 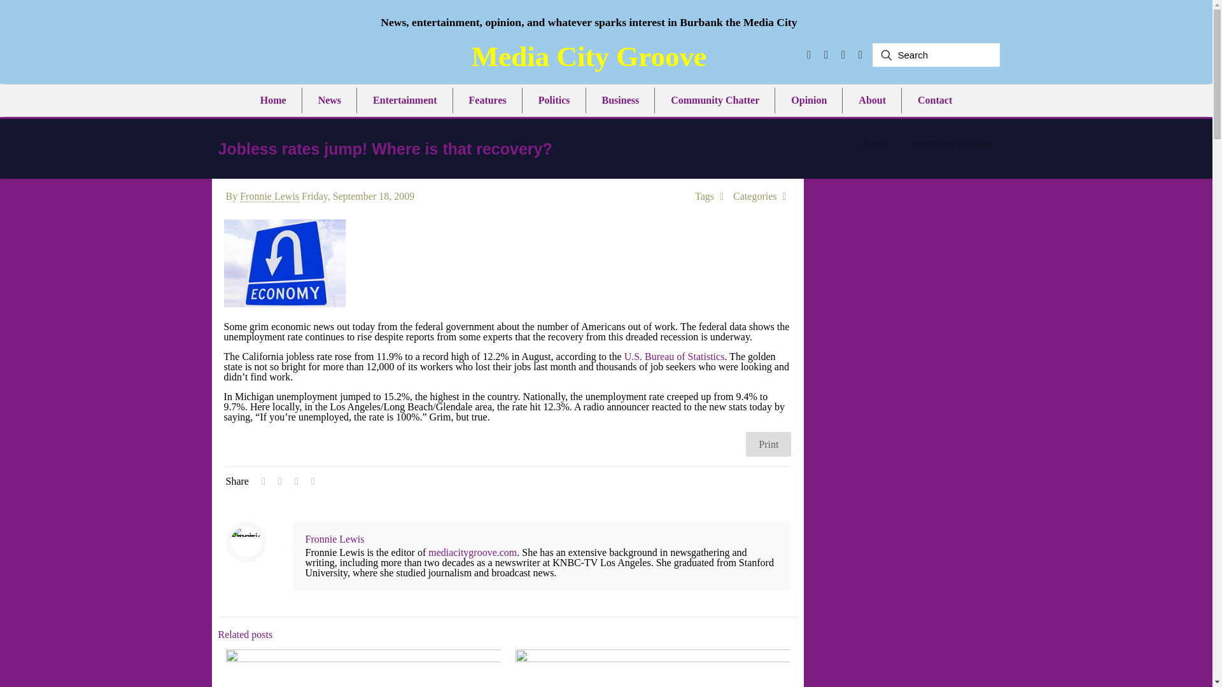 I want to click on Community Chatter, so click(x=715, y=101).